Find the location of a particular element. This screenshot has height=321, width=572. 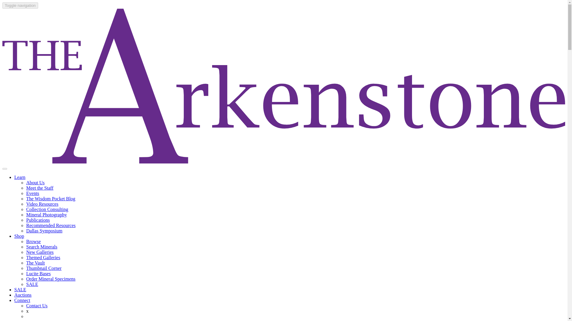

Recommended Resources is located at coordinates (51, 225).